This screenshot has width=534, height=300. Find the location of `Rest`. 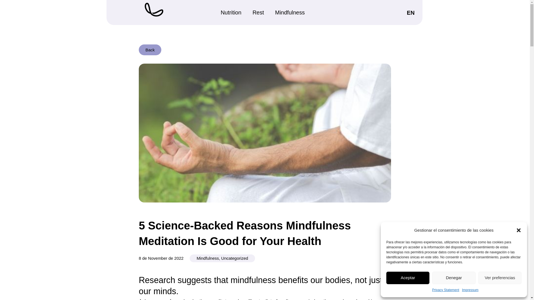

Rest is located at coordinates (258, 12).